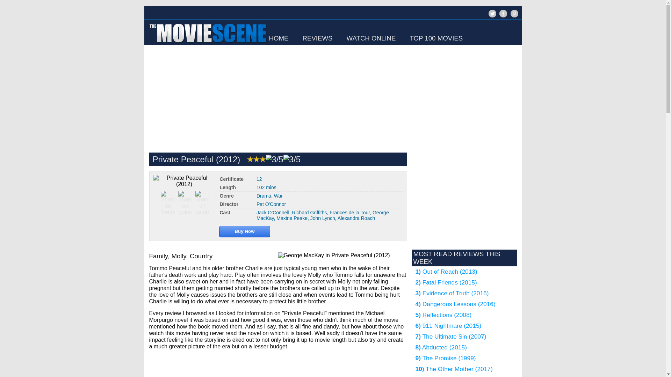  What do you see at coordinates (278, 195) in the screenshot?
I see `War` at bounding box center [278, 195].